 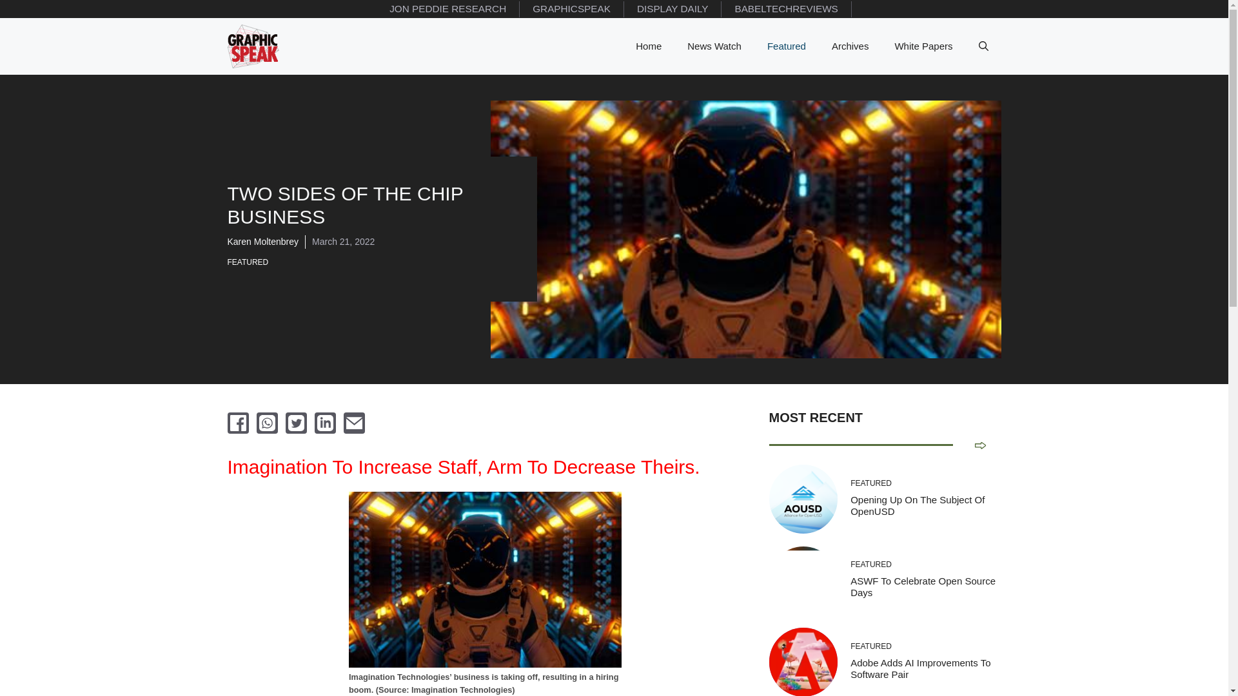 I want to click on White Papers, so click(x=923, y=46).